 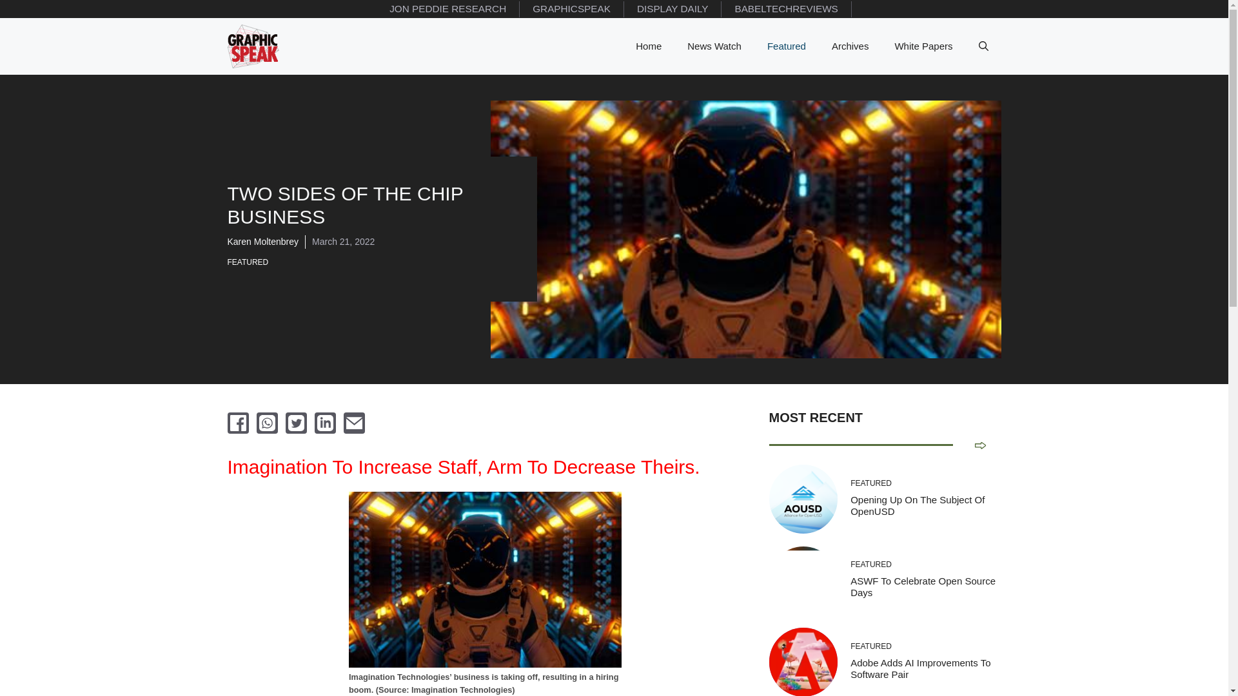 I want to click on White Papers, so click(x=923, y=46).